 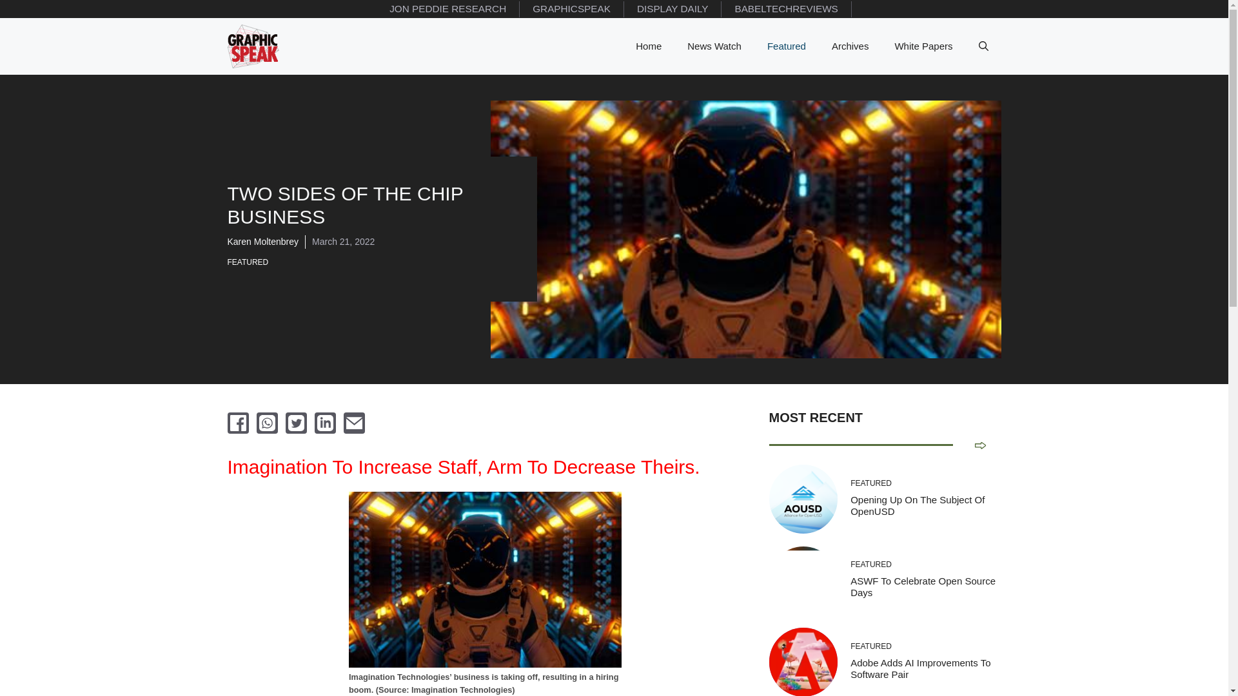 I want to click on White Papers, so click(x=923, y=46).